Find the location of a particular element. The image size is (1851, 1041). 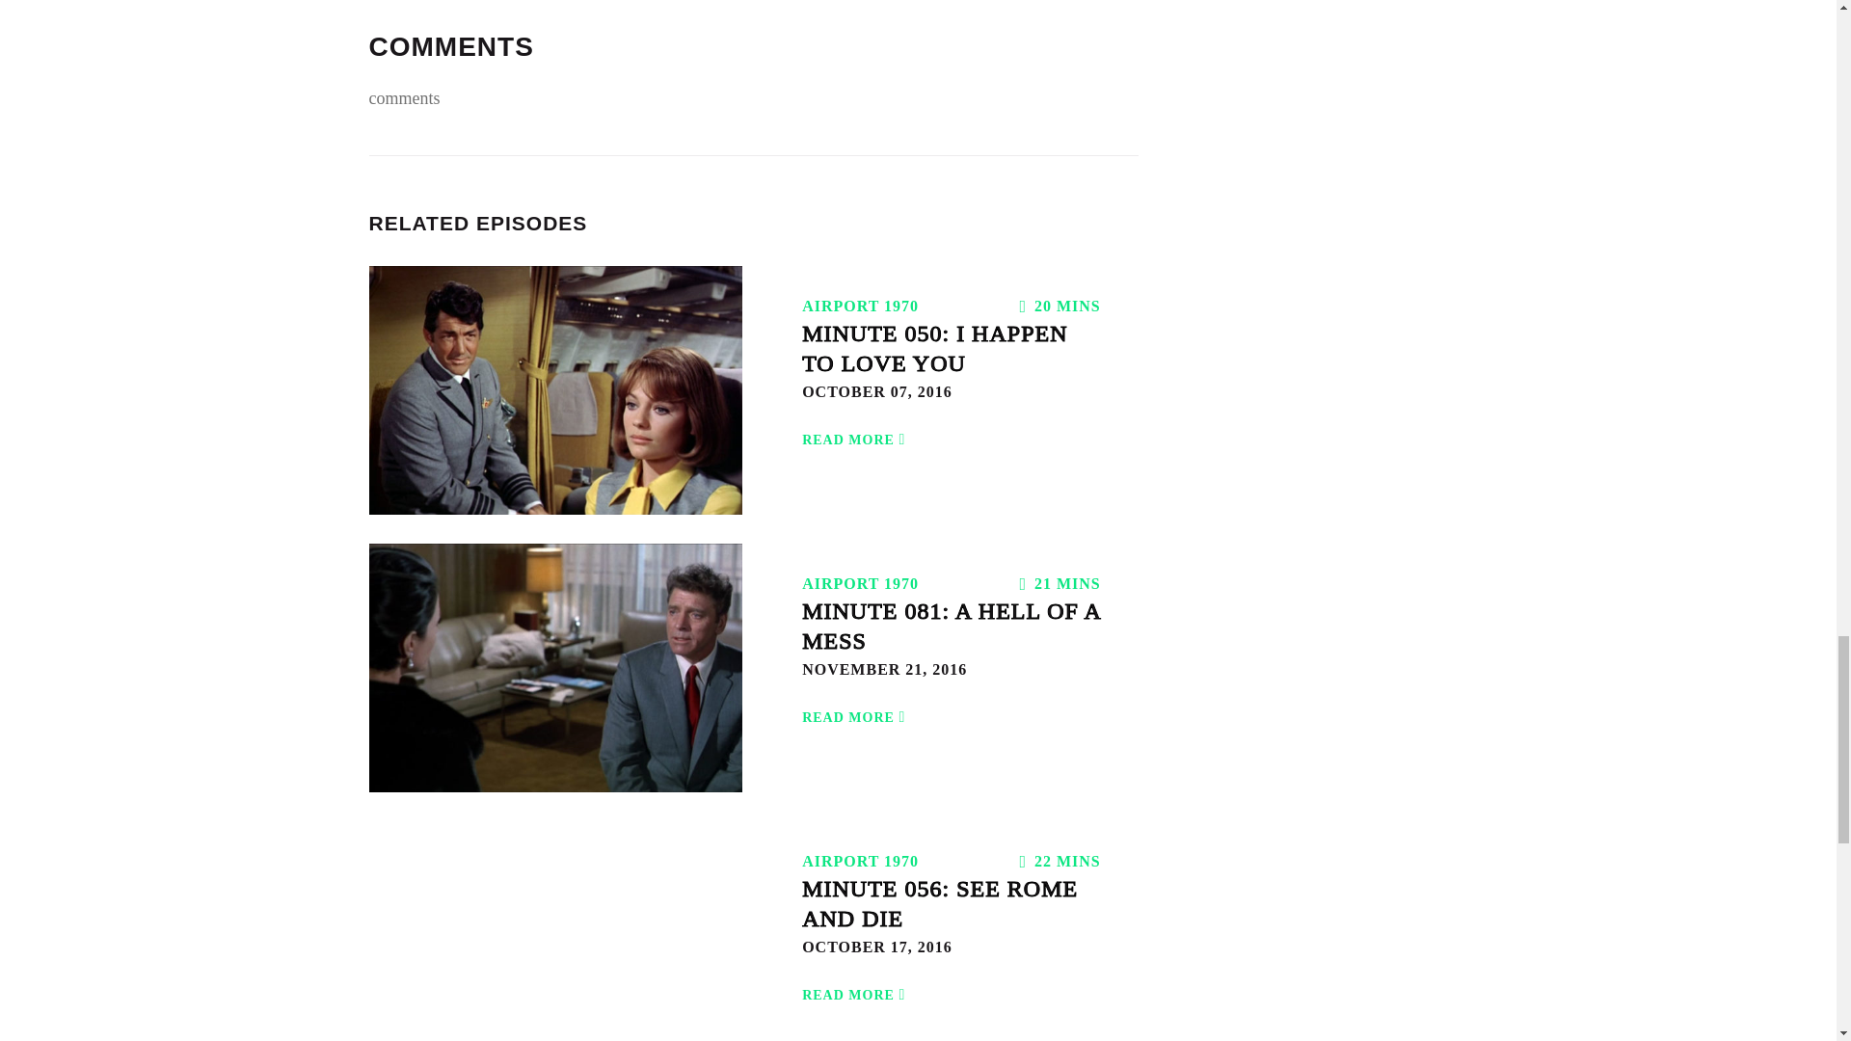

READ MORE is located at coordinates (856, 983).